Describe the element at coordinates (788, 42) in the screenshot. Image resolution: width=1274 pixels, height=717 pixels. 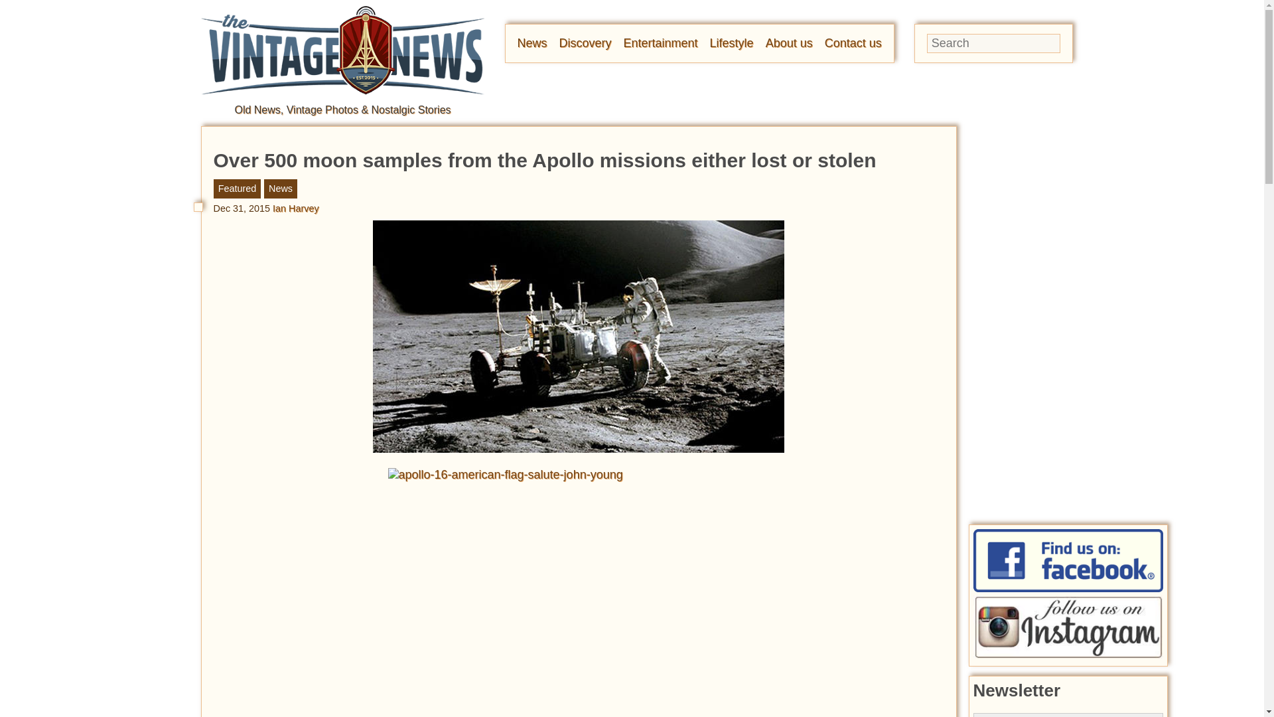
I see `About us` at that location.